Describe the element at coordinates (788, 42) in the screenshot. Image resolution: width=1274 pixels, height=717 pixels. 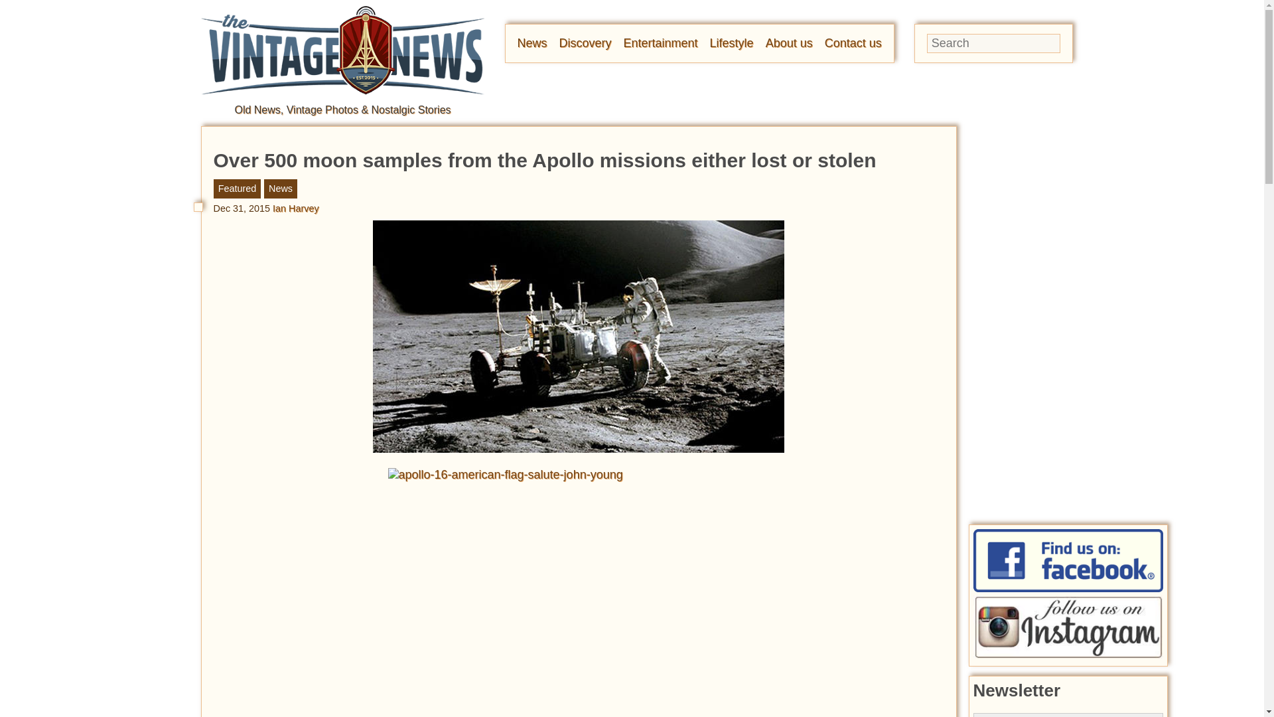
I see `About us` at that location.